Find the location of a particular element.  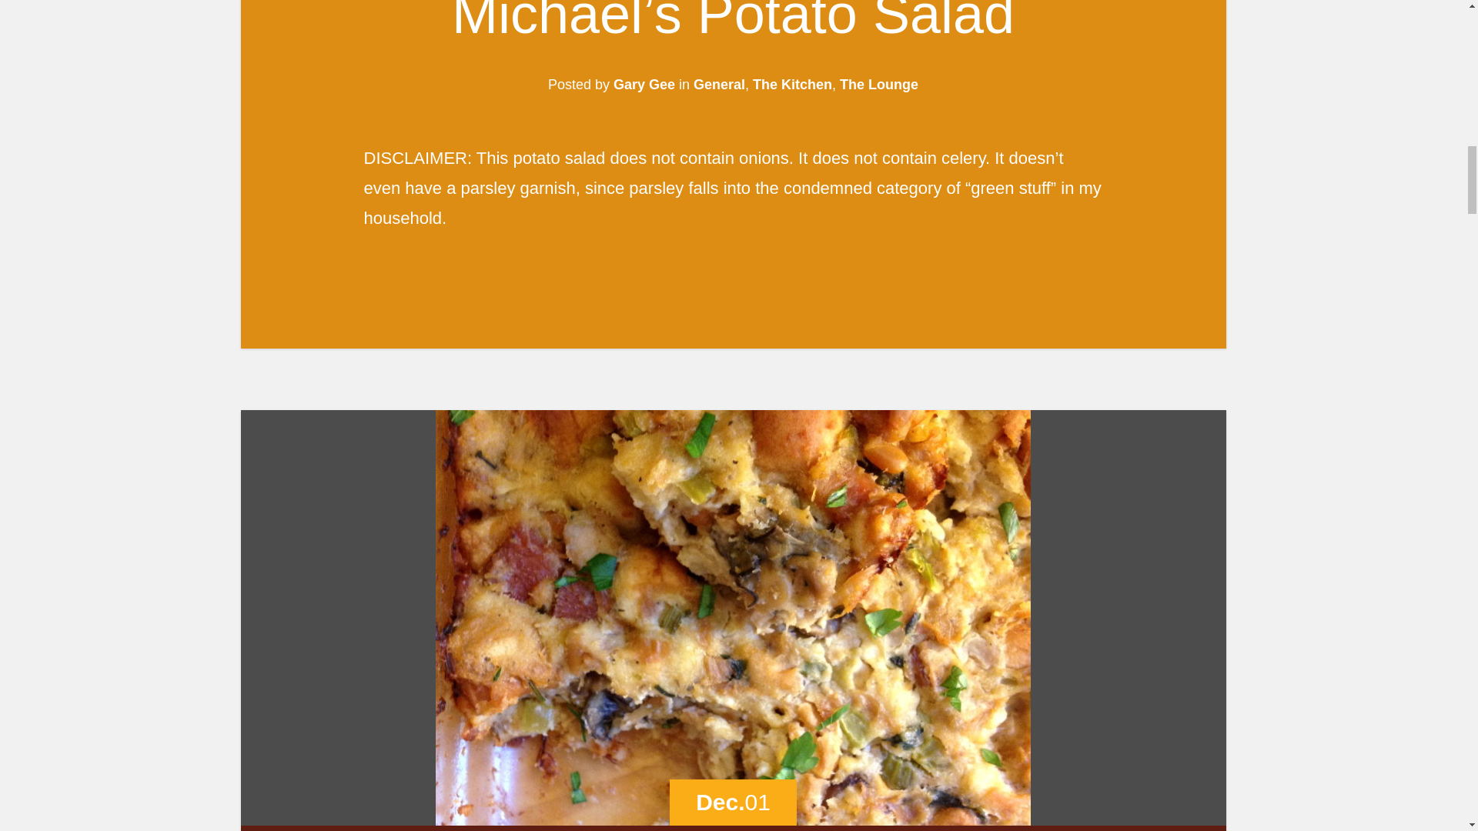

General is located at coordinates (719, 85).